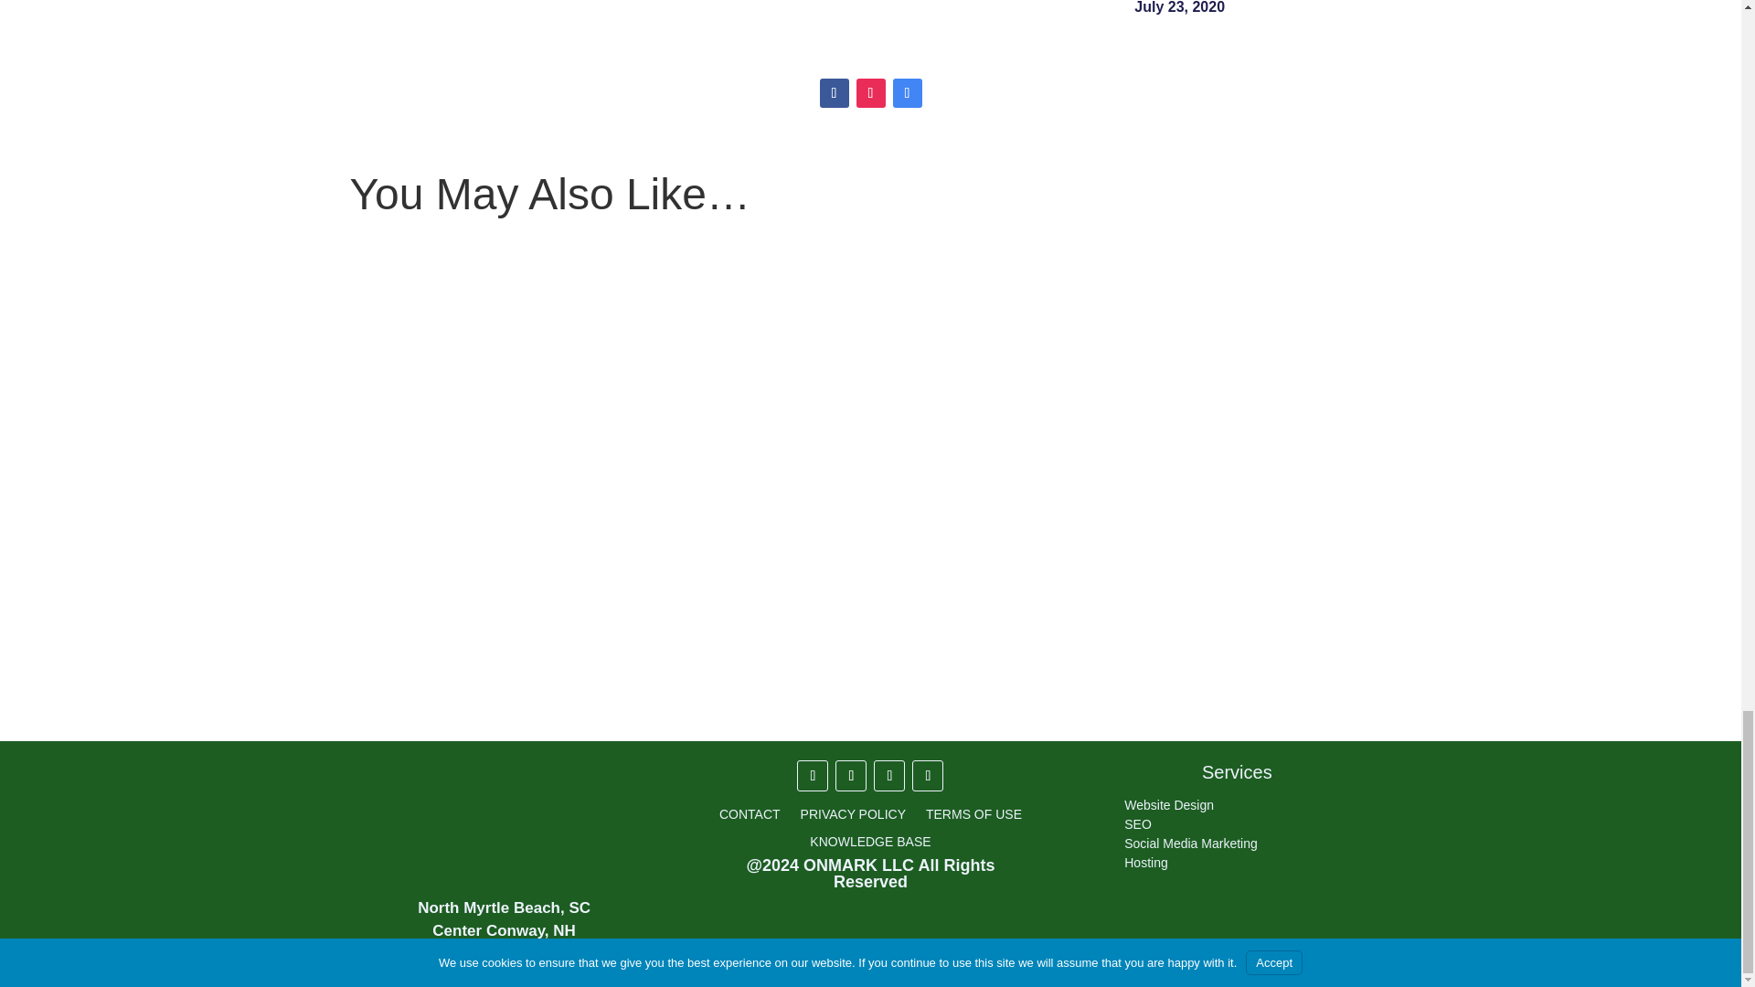  Describe the element at coordinates (834, 93) in the screenshot. I see `Follow on Facebook` at that location.